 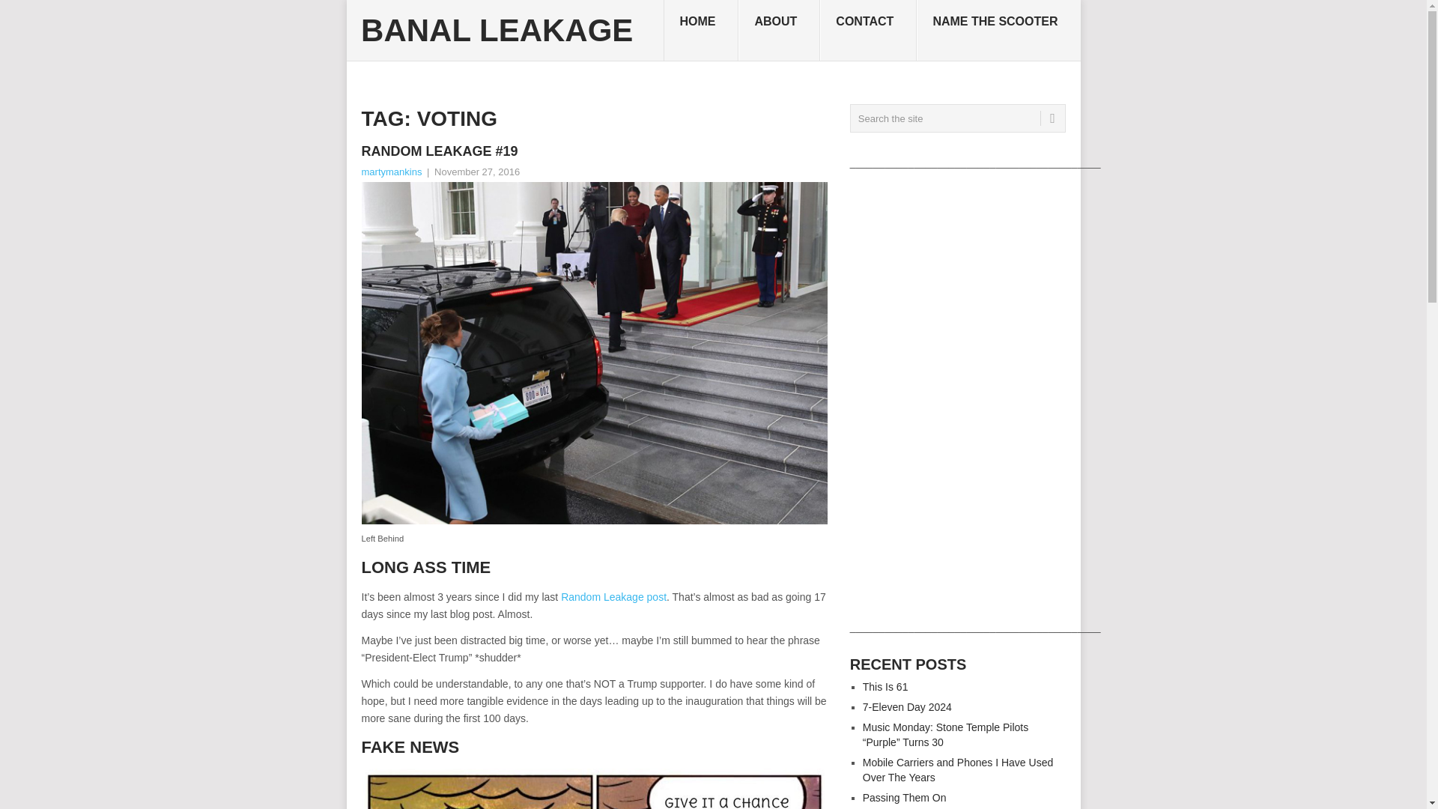 I want to click on BANAL LEAKAGE, so click(x=496, y=30).